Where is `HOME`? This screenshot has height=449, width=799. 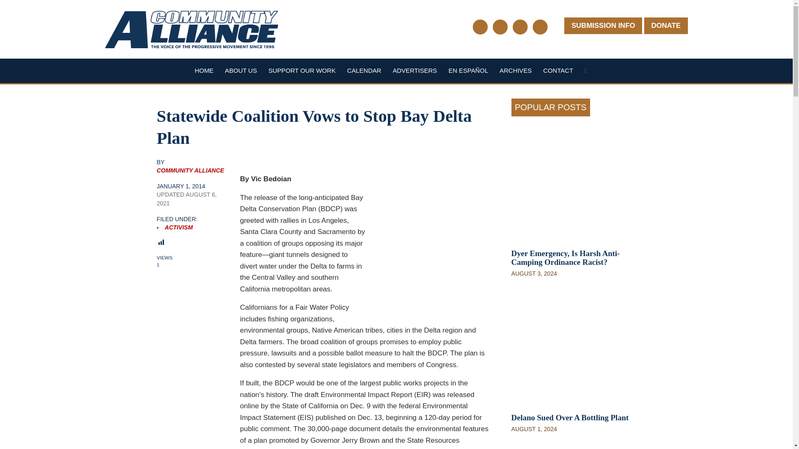
HOME is located at coordinates (204, 70).